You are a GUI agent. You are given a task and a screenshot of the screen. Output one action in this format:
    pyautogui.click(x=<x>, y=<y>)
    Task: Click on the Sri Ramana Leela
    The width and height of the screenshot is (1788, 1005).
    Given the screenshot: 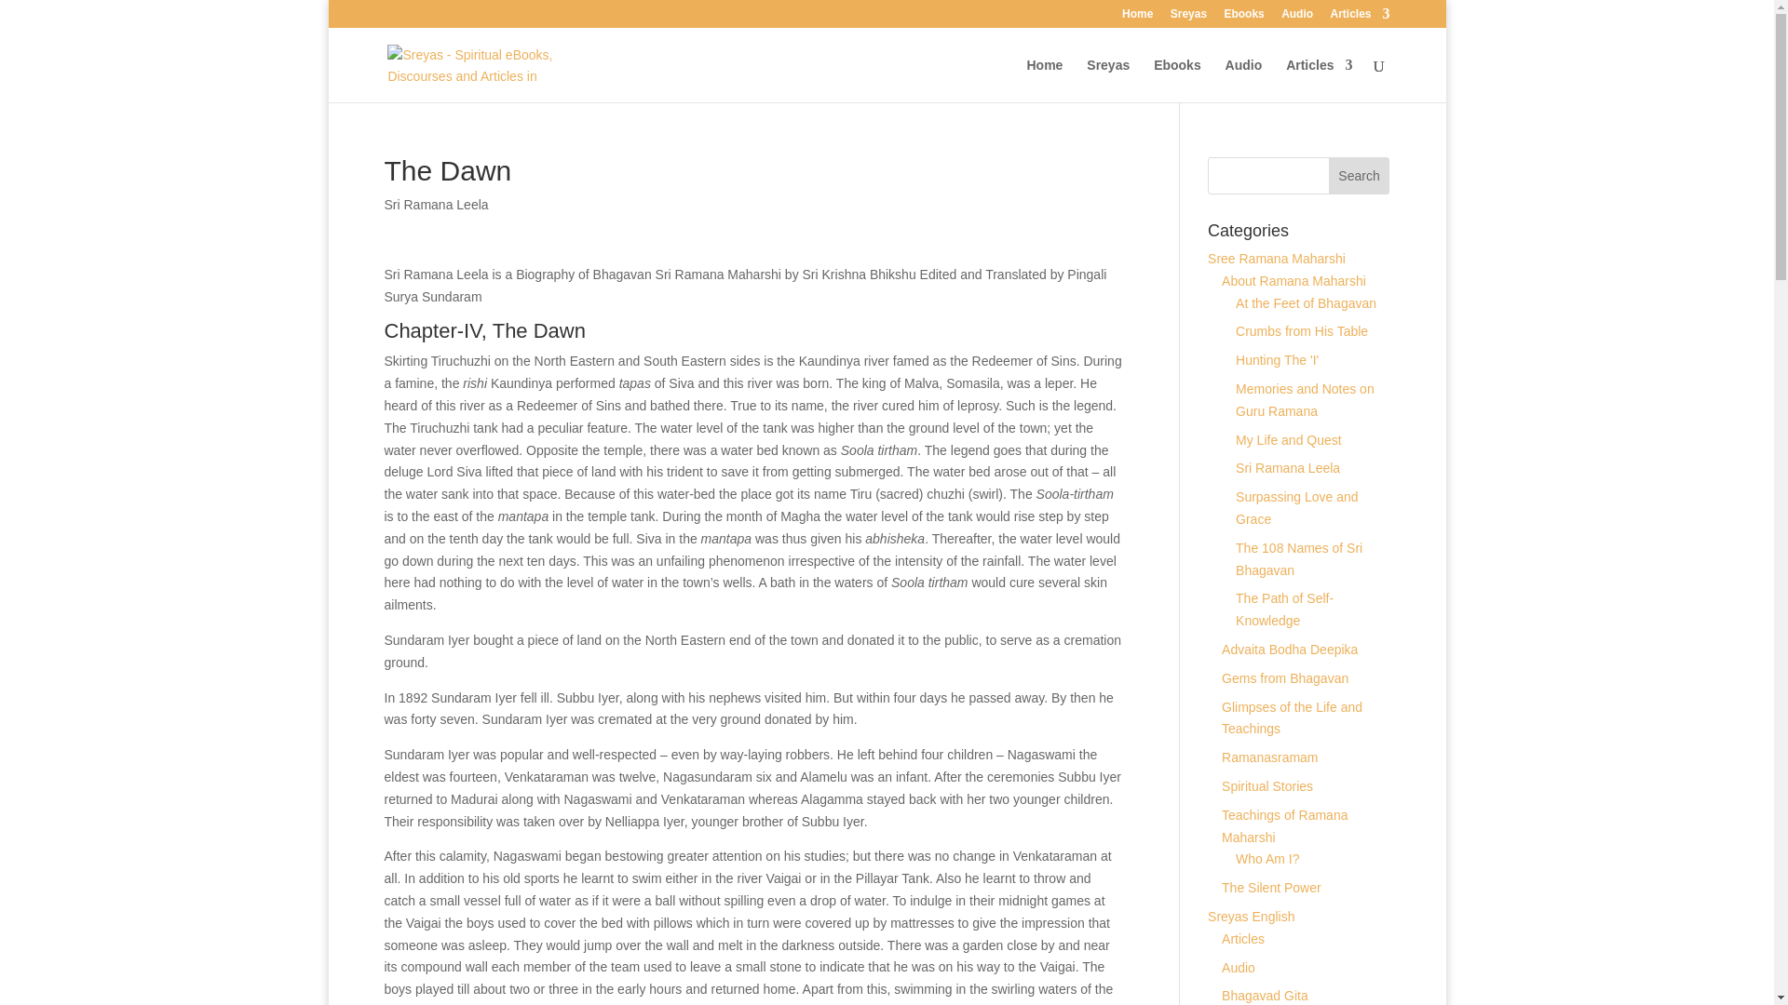 What is the action you would take?
    pyautogui.click(x=1287, y=467)
    